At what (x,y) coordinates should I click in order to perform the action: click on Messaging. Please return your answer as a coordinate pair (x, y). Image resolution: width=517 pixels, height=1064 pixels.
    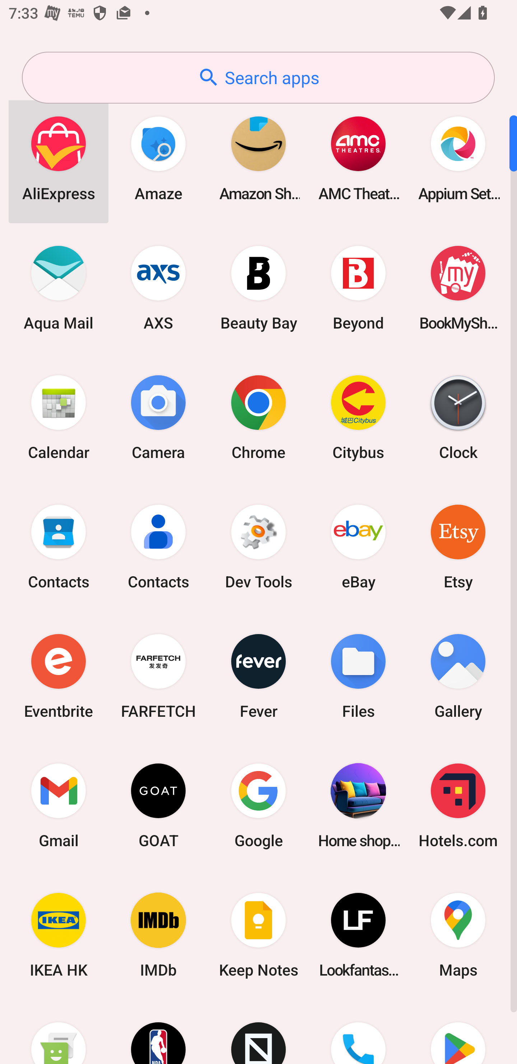
    Looking at the image, I should click on (59, 1032).